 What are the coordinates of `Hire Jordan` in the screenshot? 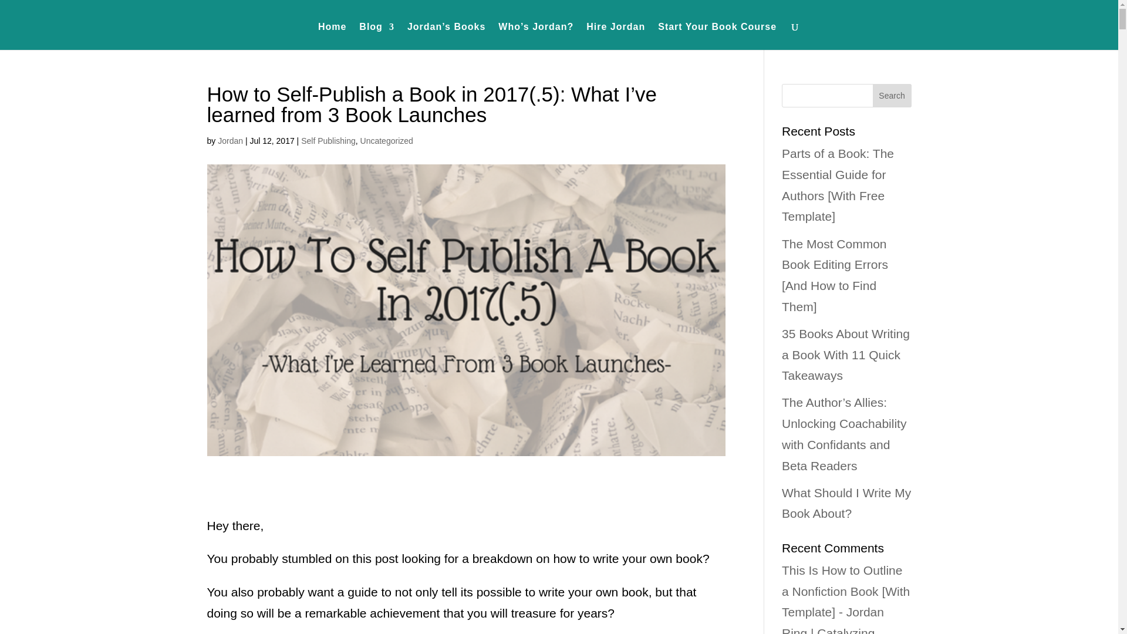 It's located at (615, 36).